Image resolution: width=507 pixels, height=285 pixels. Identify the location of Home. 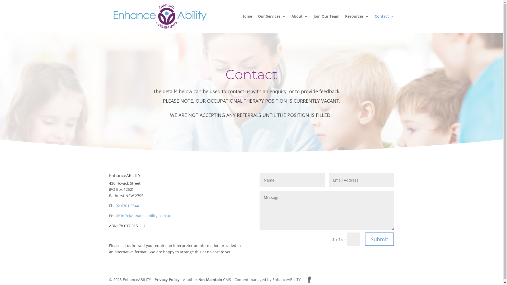
(247, 24).